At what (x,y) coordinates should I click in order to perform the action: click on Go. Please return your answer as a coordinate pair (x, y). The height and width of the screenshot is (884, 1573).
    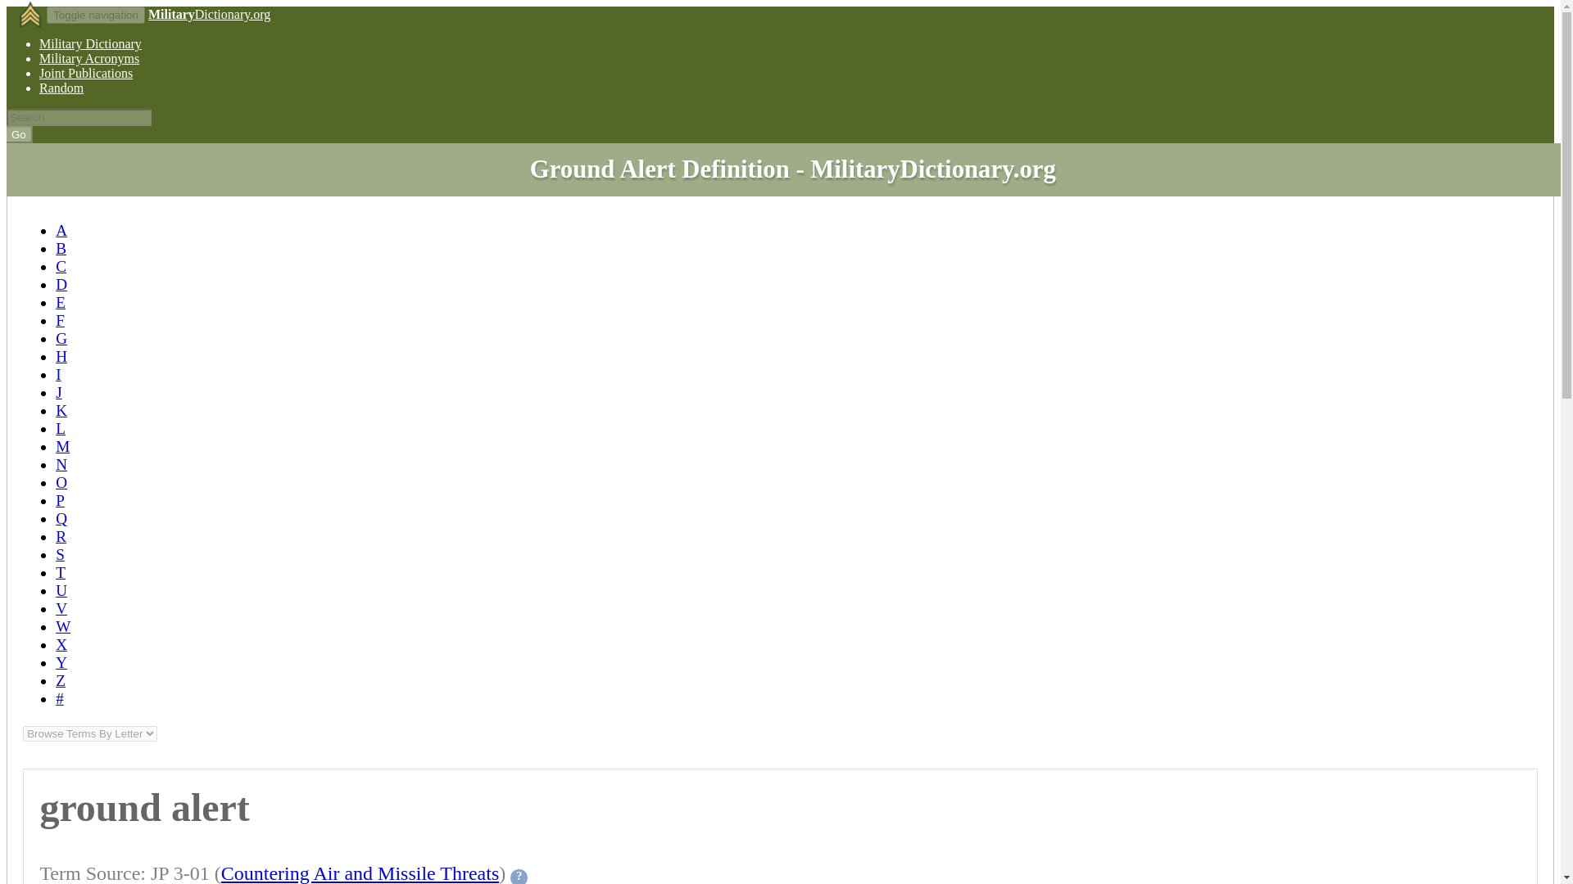
    Looking at the image, I should click on (20, 134).